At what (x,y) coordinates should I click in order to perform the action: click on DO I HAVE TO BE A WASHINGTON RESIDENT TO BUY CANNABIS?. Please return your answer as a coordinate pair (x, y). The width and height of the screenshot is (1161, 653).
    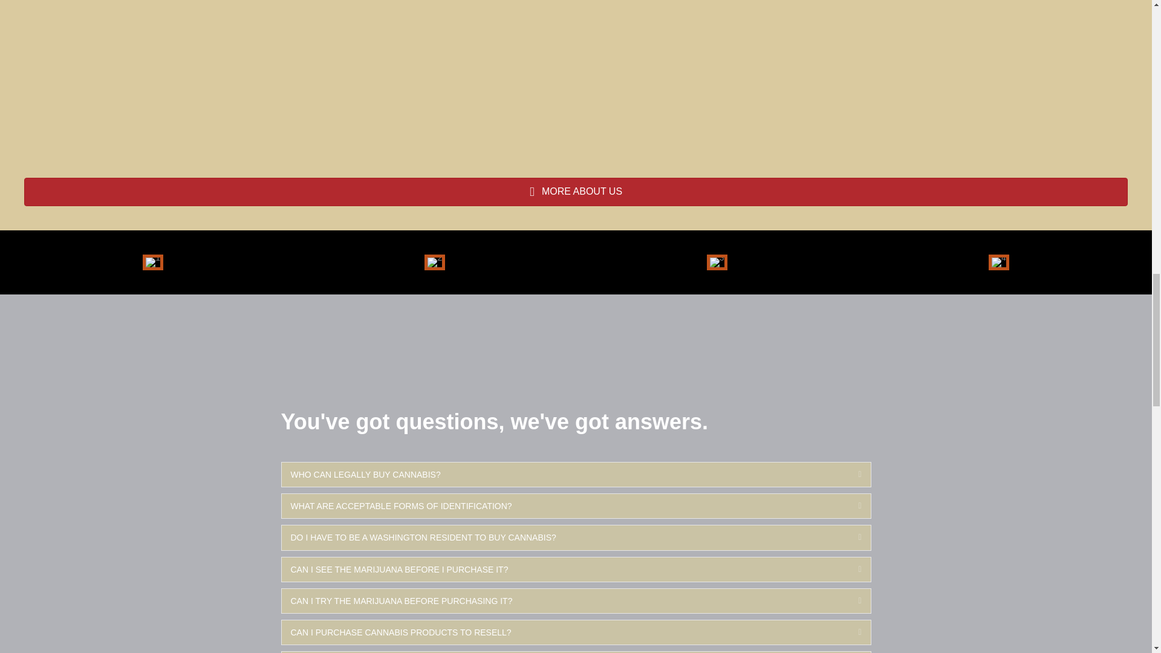
    Looking at the image, I should click on (565, 537).